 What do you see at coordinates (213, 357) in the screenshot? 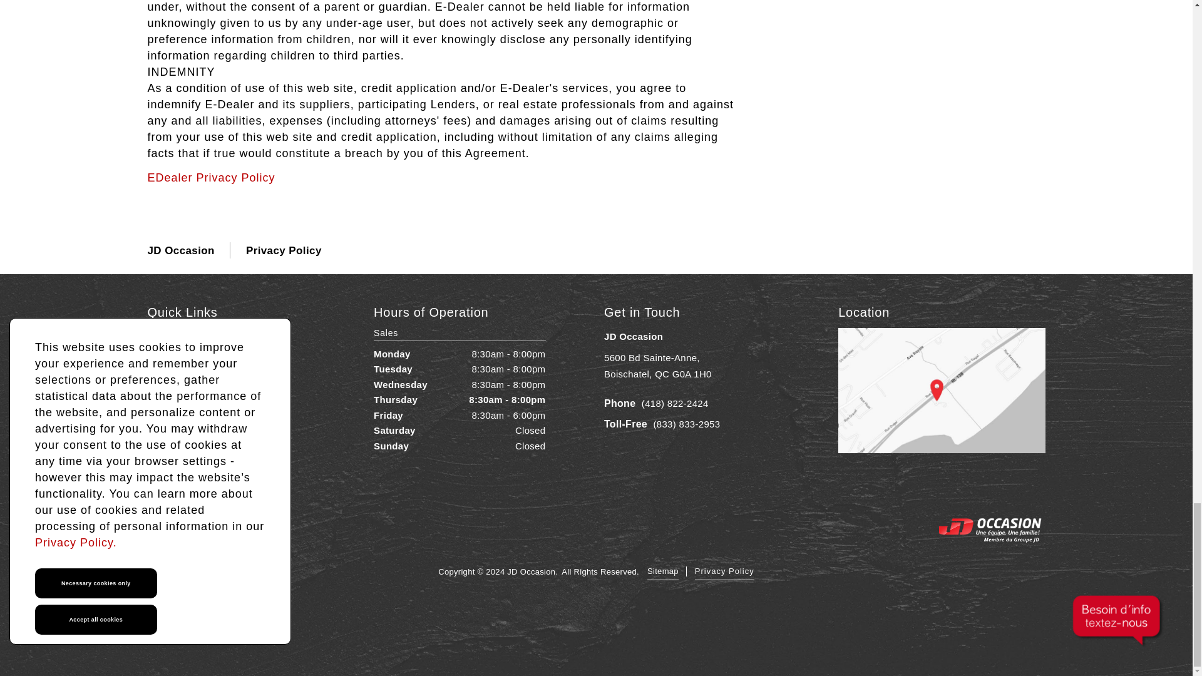
I see `Sitemap` at bounding box center [213, 357].